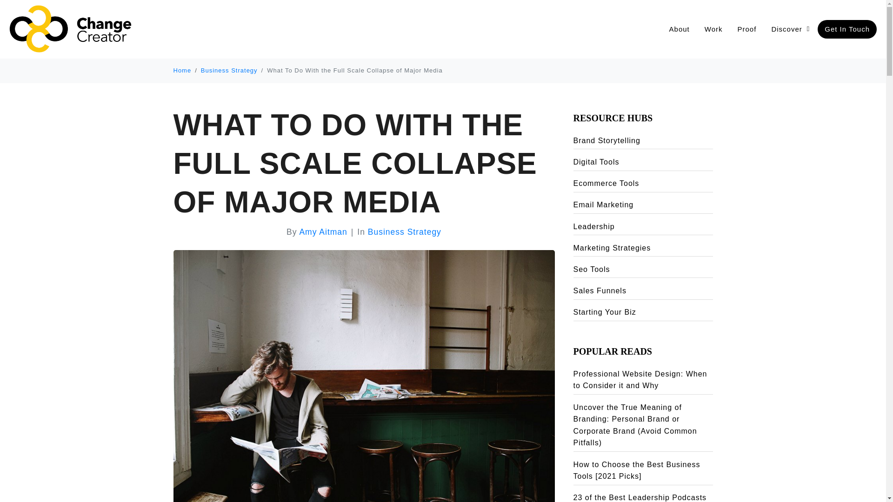 The height and width of the screenshot is (502, 893). Describe the element at coordinates (713, 29) in the screenshot. I see `Work` at that location.